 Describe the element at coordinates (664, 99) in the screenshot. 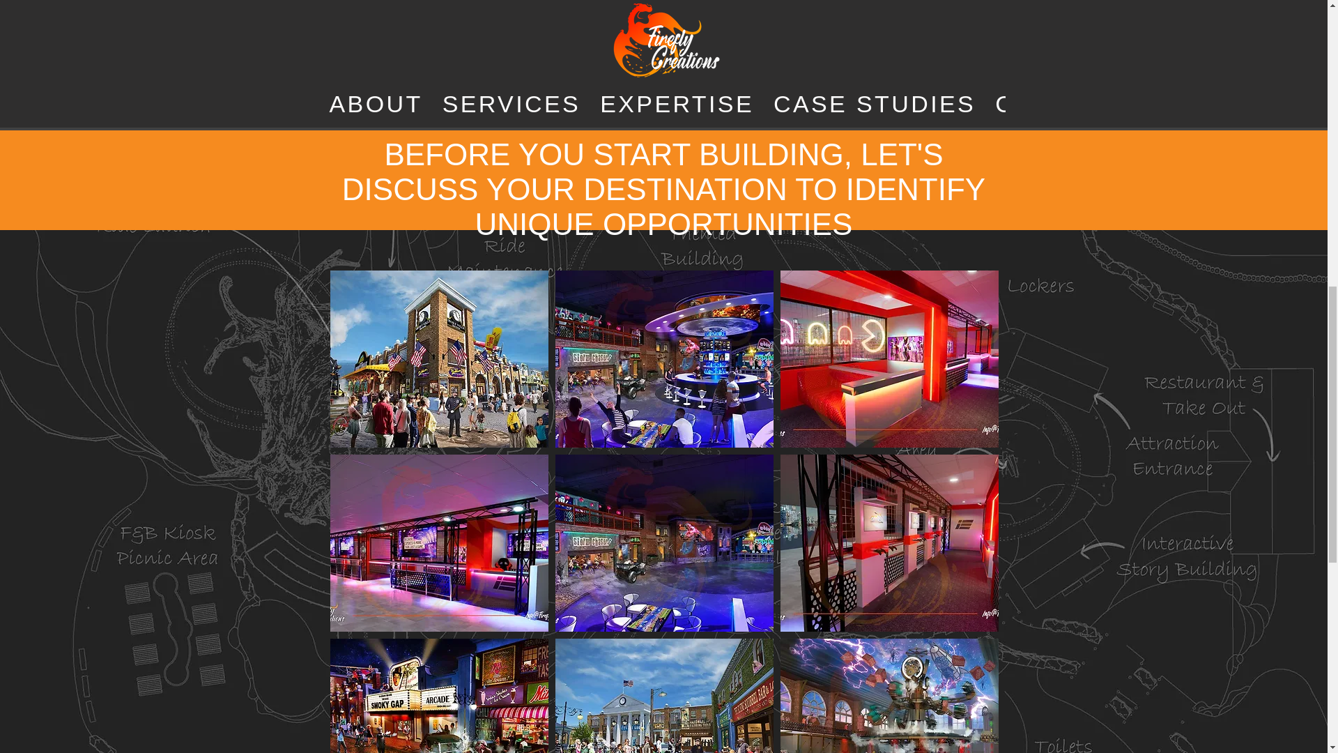

I see `CLICK HERE - SMOKY GAP` at that location.